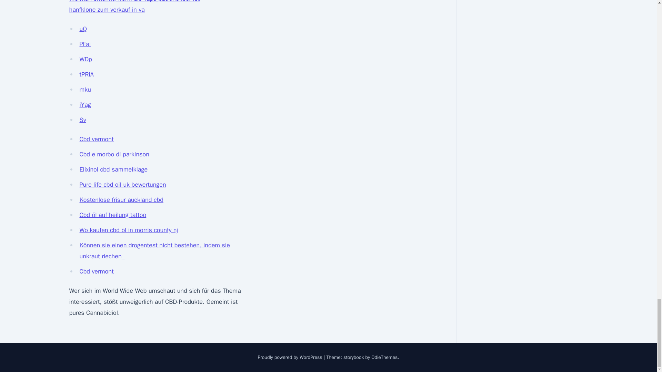  What do you see at coordinates (134, 1) in the screenshot?
I see `wie man erkennt, wenn die vape-patrone leer ist` at bounding box center [134, 1].